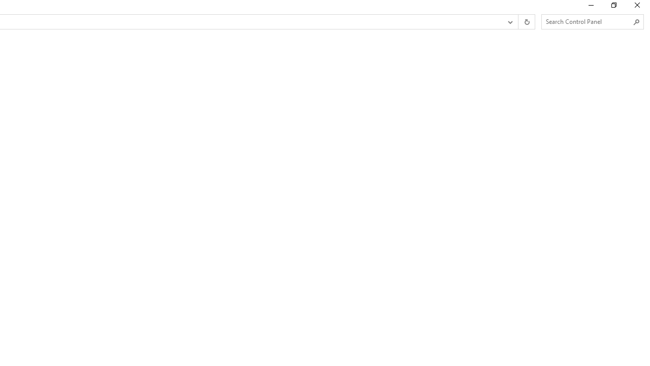  I want to click on Restore, so click(613, 7).